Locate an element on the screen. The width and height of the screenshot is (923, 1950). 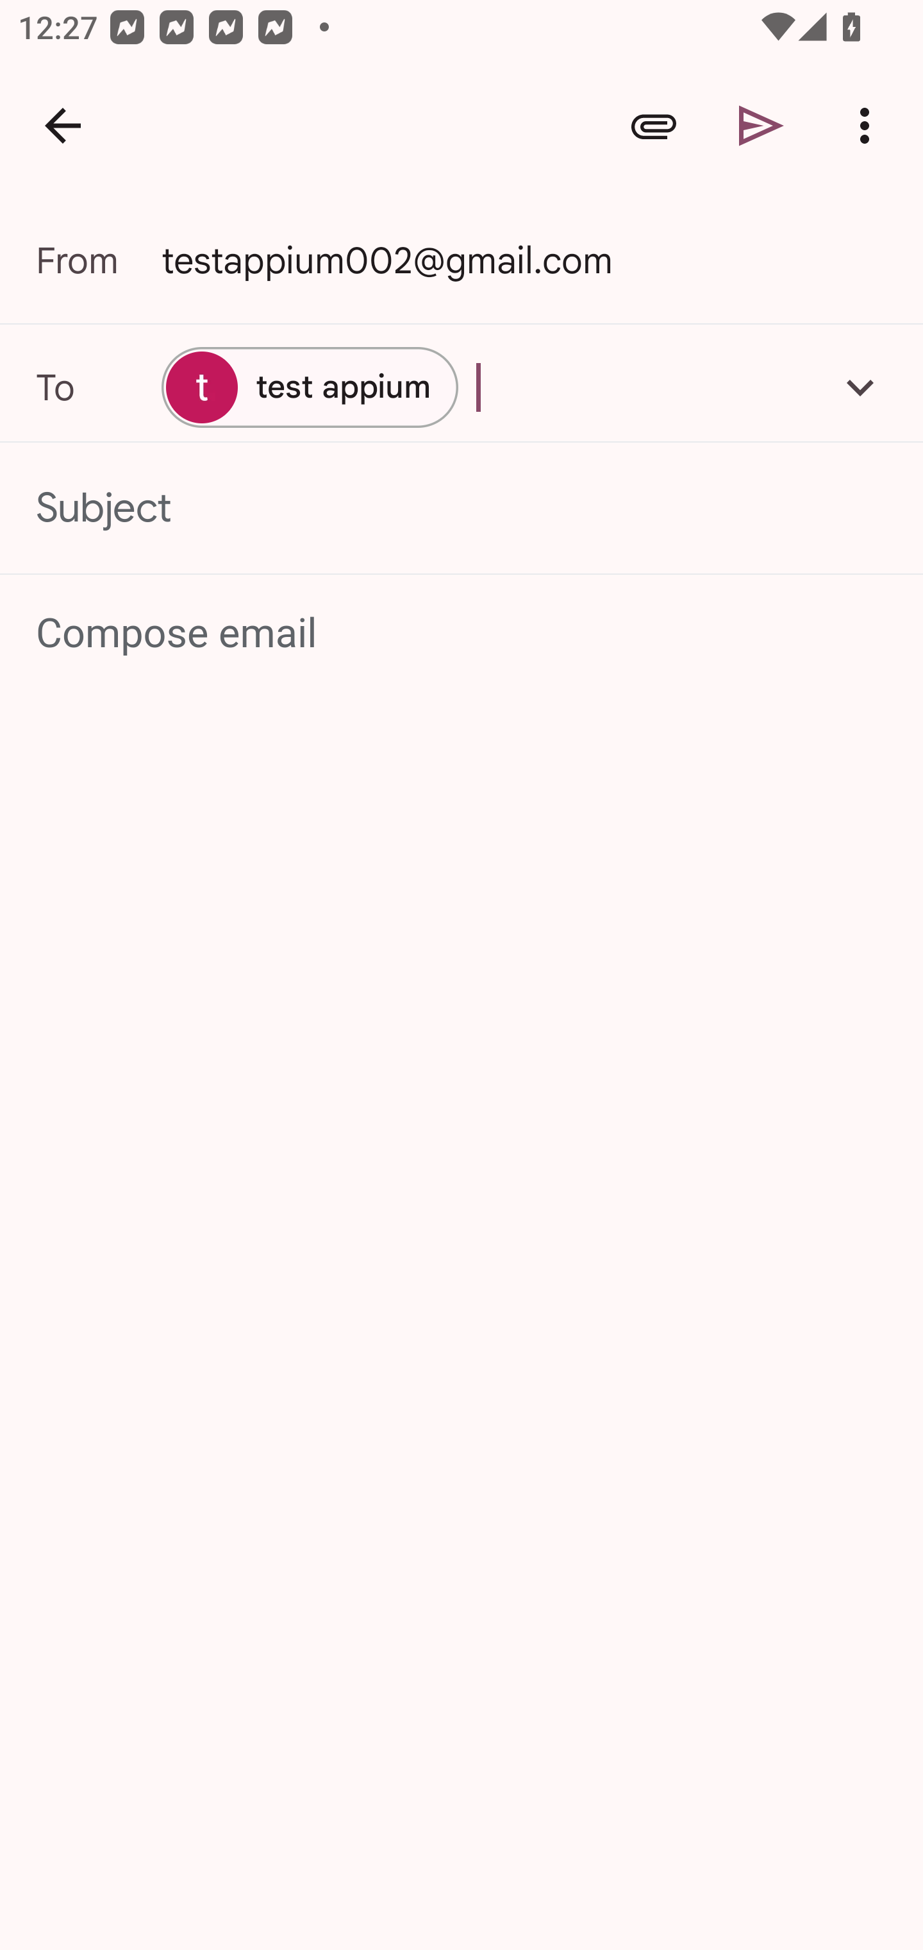
Subject is located at coordinates (462, 508).